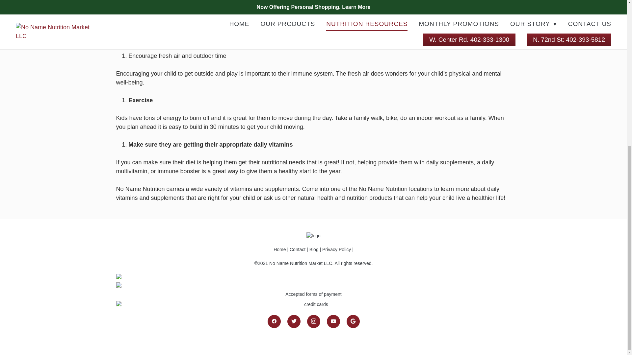  What do you see at coordinates (336, 249) in the screenshot?
I see `Privacy Policy` at bounding box center [336, 249].